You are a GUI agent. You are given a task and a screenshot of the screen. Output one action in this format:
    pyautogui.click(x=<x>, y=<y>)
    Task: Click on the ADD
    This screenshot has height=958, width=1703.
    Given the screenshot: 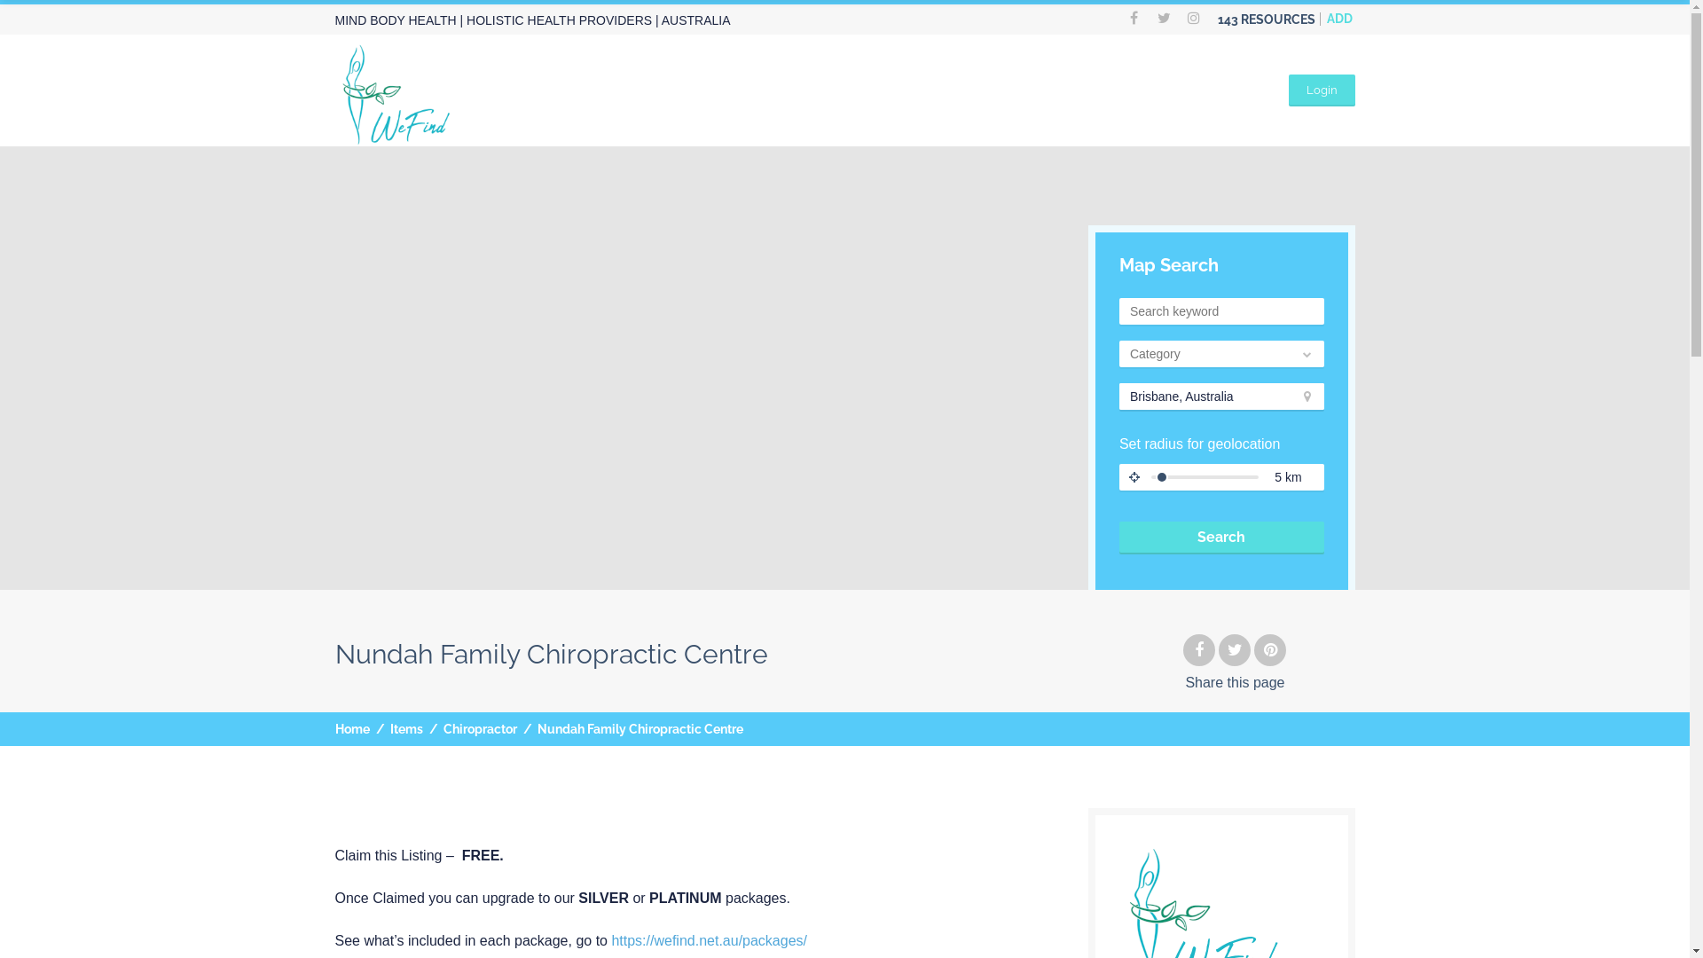 What is the action you would take?
    pyautogui.click(x=1339, y=19)
    